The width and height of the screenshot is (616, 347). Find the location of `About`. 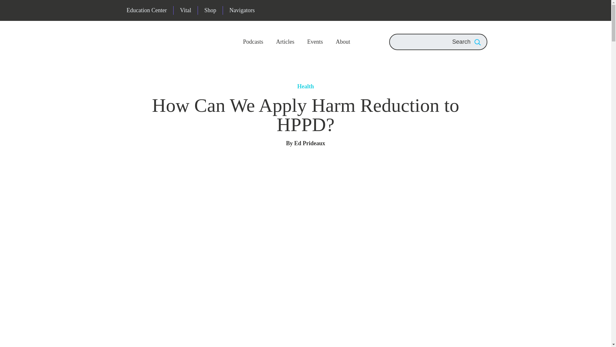

About is located at coordinates (343, 42).